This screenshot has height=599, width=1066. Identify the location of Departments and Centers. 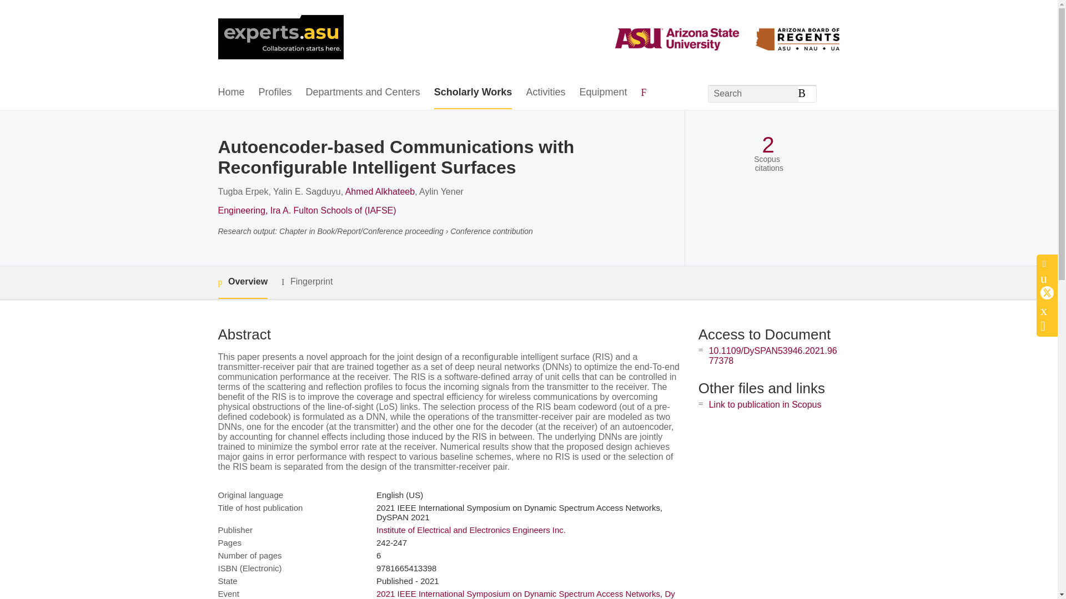
(363, 93).